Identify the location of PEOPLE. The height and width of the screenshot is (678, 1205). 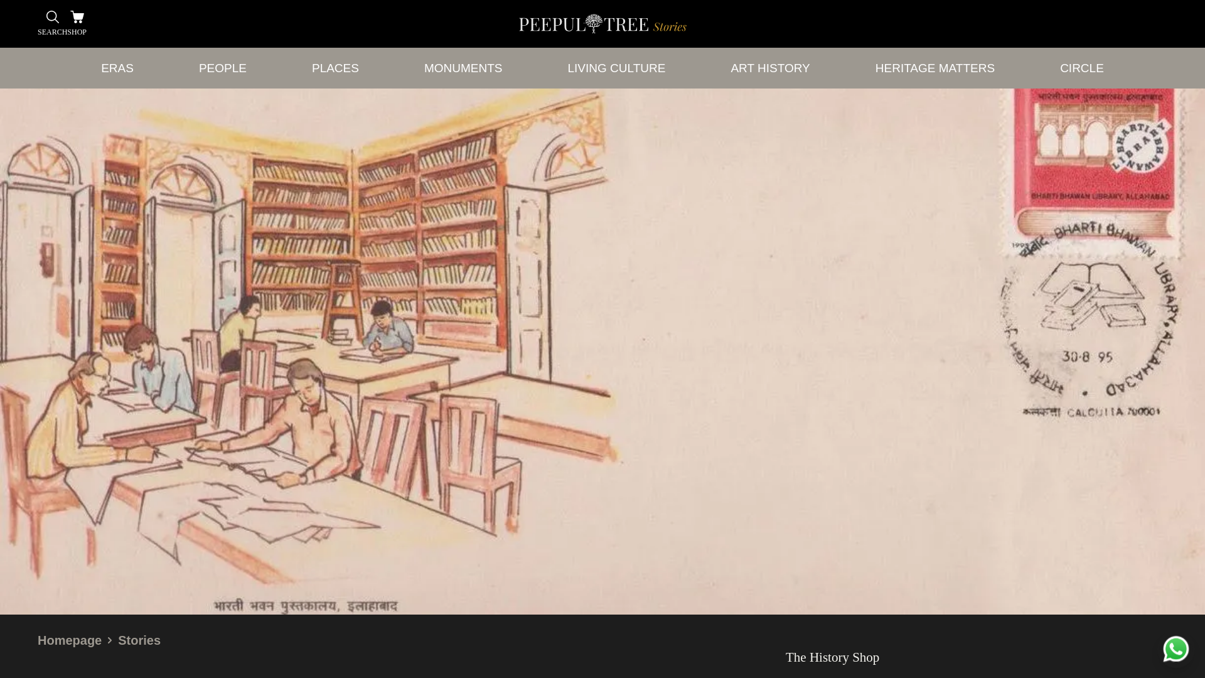
(222, 68).